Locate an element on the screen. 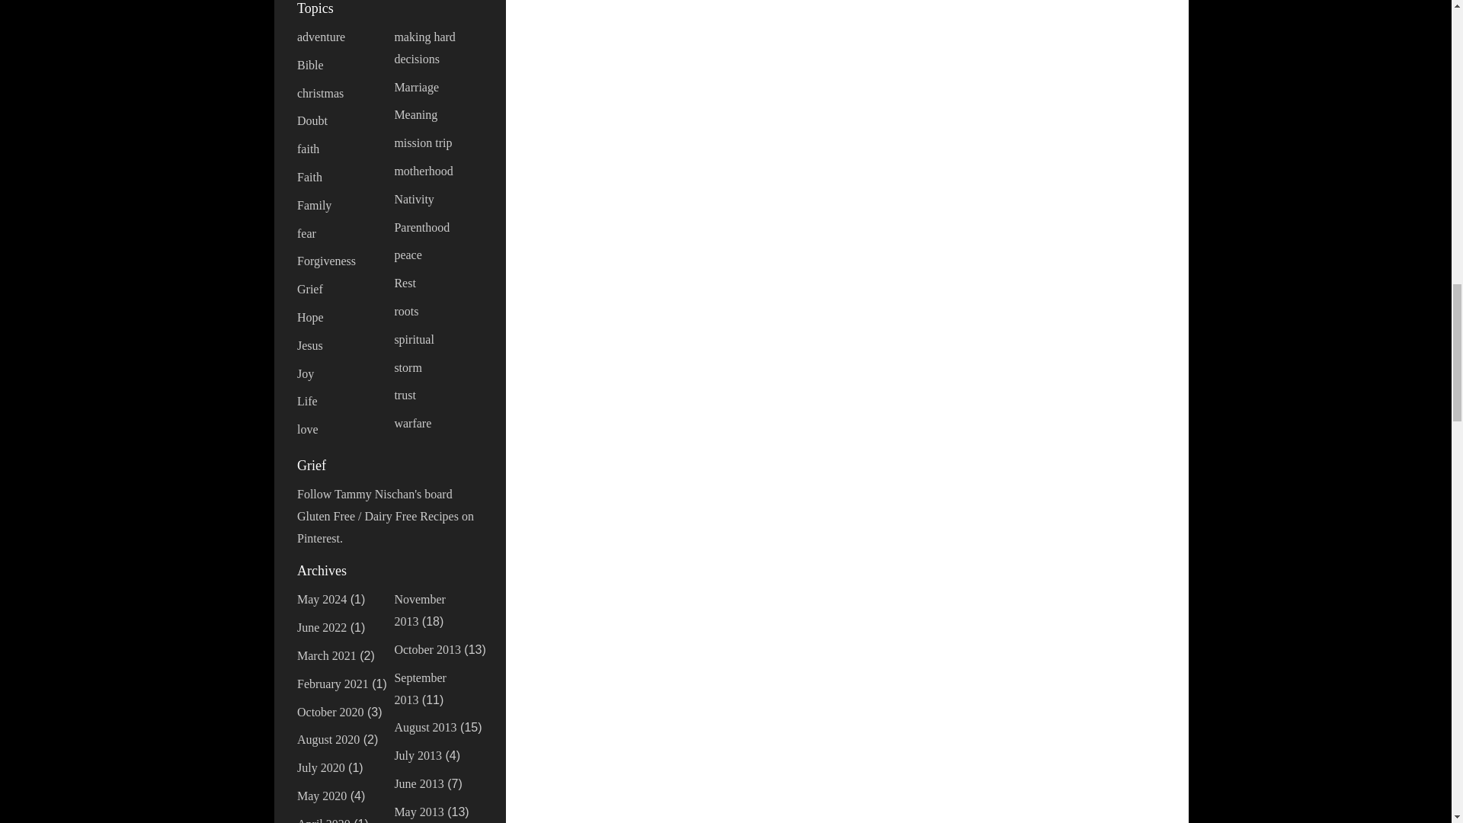  christmas is located at coordinates (320, 93).